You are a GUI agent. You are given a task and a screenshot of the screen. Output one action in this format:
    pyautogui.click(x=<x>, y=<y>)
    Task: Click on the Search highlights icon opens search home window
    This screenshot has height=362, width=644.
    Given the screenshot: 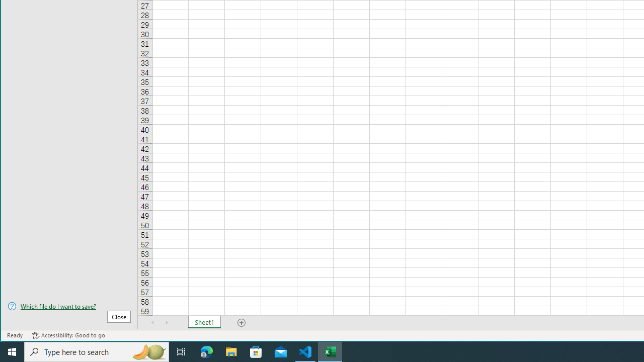 What is the action you would take?
    pyautogui.click(x=149, y=352)
    